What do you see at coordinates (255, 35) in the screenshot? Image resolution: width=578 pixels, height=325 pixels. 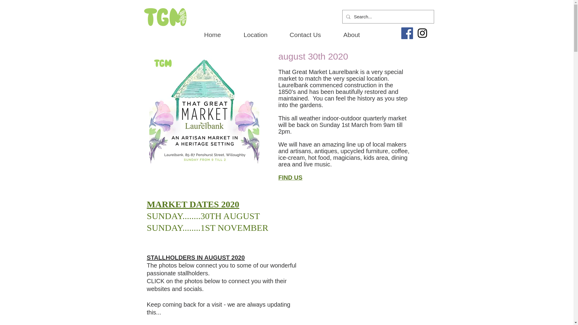 I see `Location` at bounding box center [255, 35].